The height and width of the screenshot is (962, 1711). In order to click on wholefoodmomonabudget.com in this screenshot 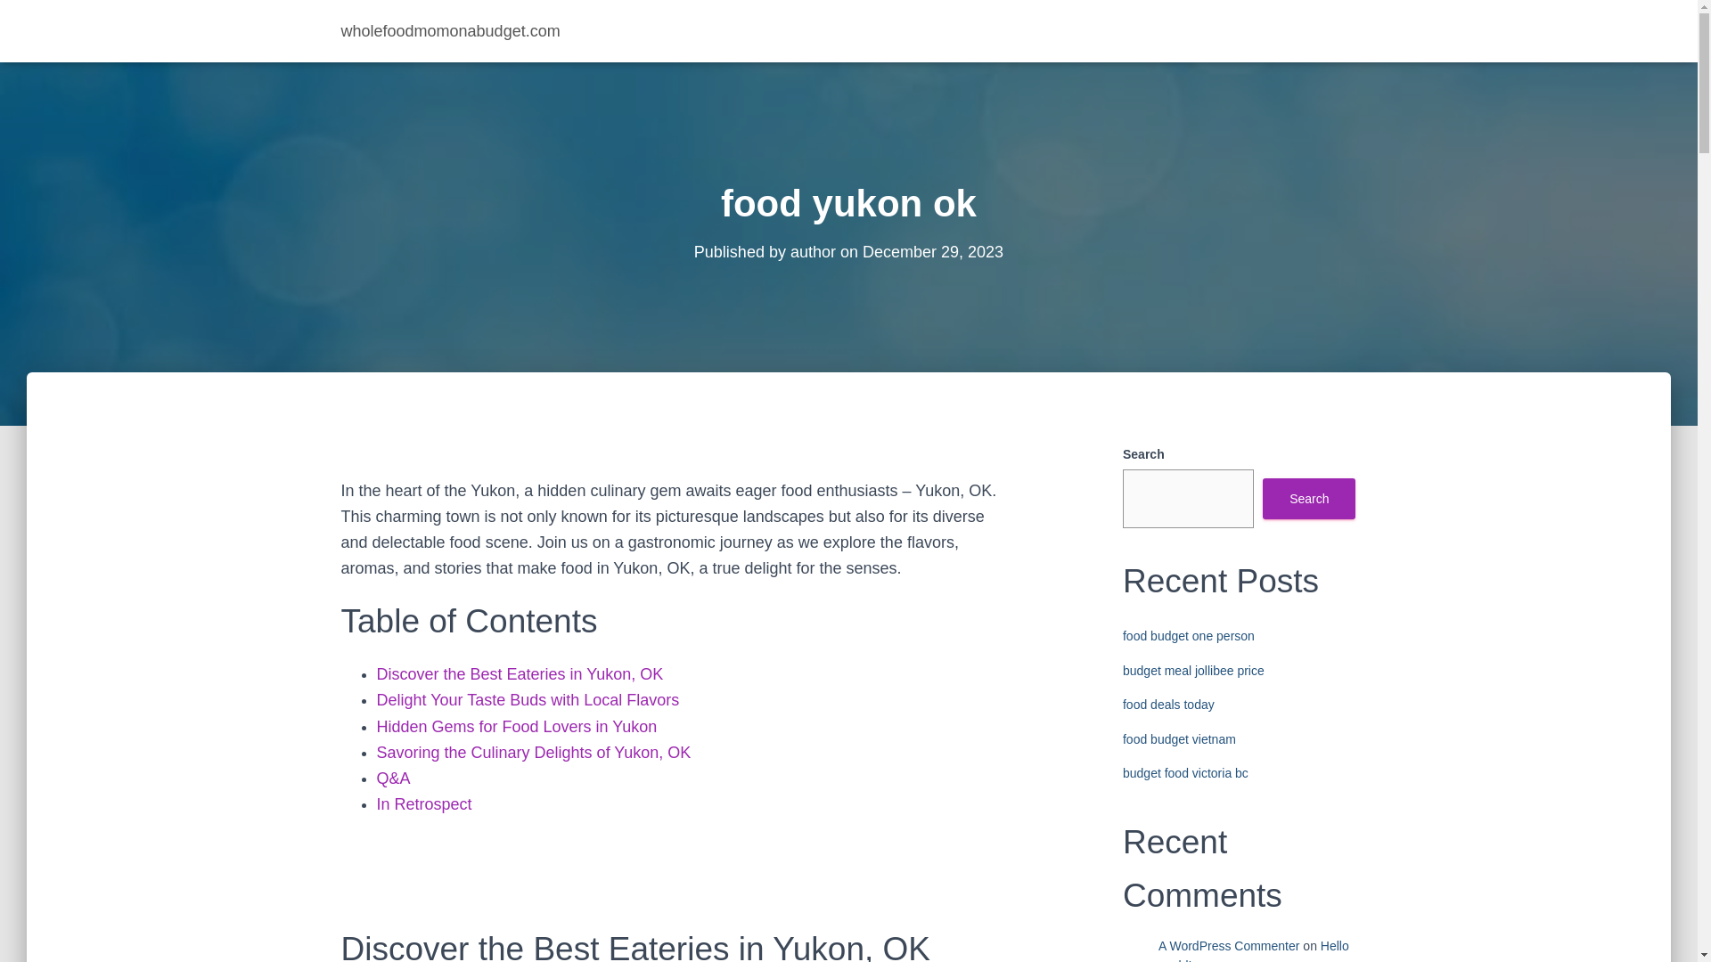, I will do `click(451, 30)`.